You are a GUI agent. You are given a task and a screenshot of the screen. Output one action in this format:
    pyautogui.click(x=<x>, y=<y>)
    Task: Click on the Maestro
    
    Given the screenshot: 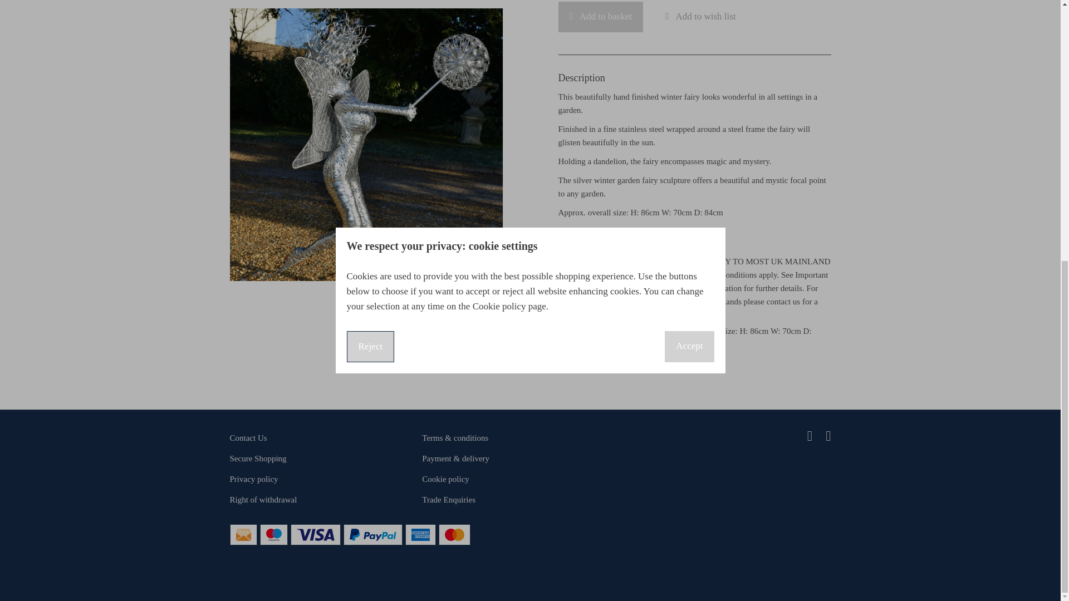 What is the action you would take?
    pyautogui.click(x=274, y=535)
    